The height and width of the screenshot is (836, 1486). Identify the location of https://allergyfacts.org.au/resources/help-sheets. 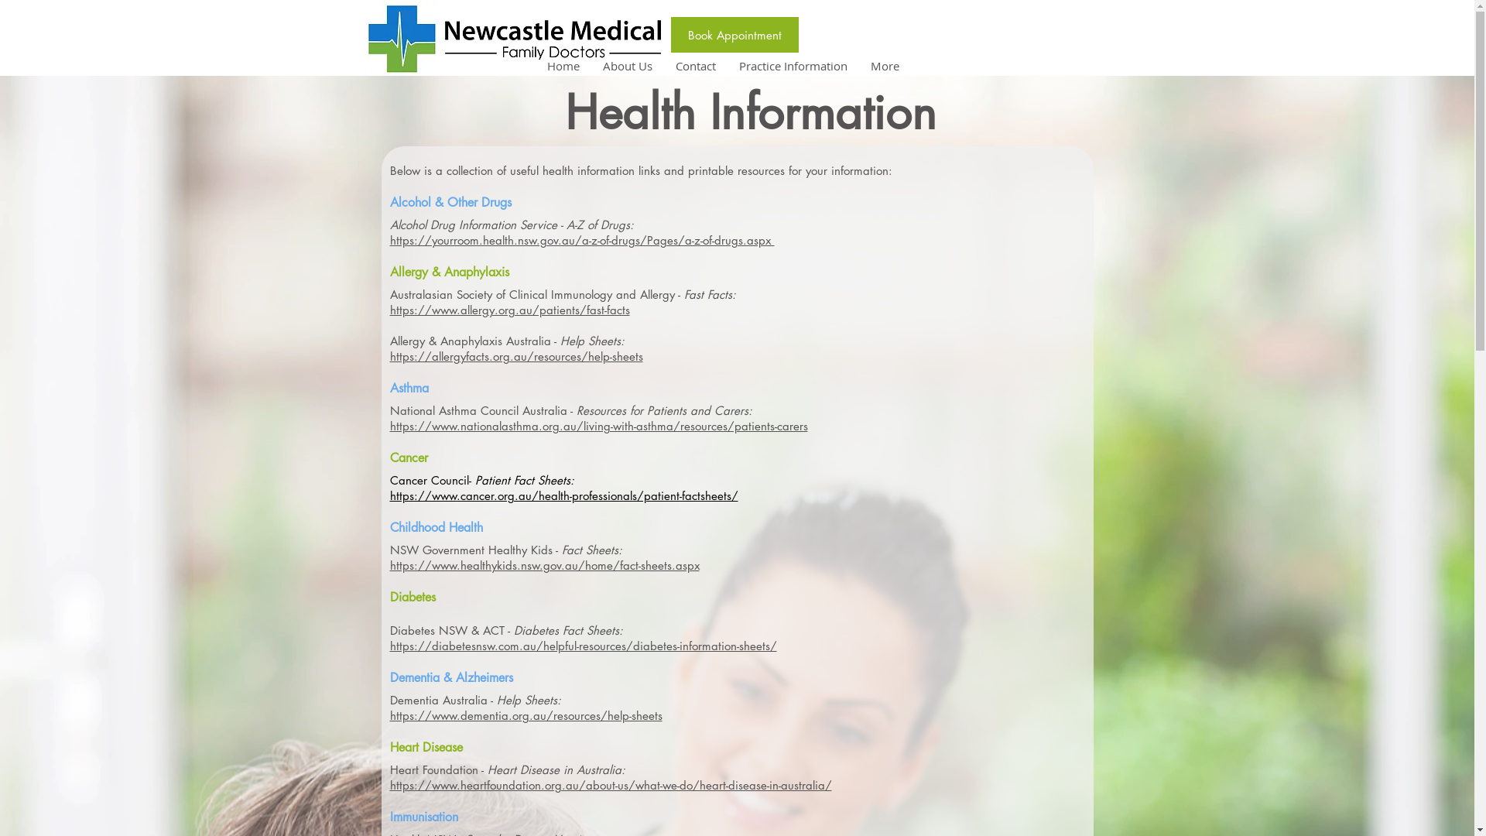
(517, 356).